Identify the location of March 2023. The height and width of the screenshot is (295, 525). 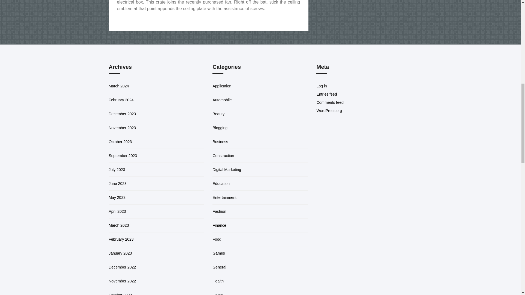
(119, 225).